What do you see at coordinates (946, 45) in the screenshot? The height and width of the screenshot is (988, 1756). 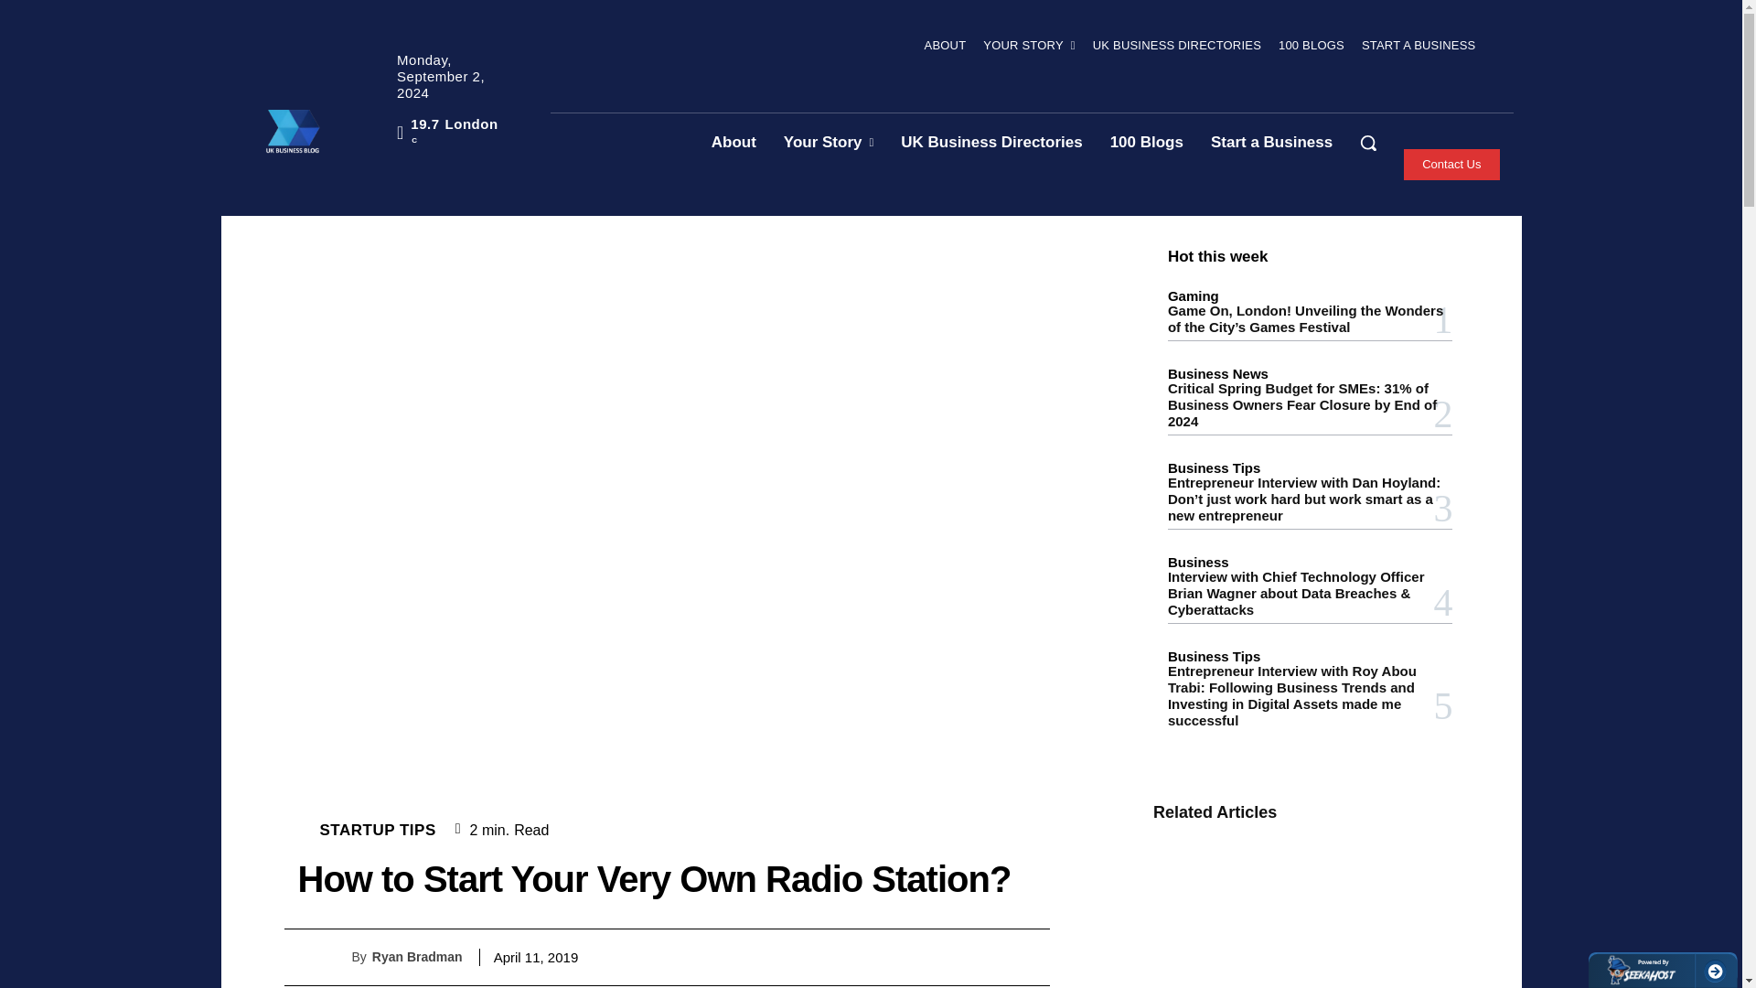 I see `ABOUT` at bounding box center [946, 45].